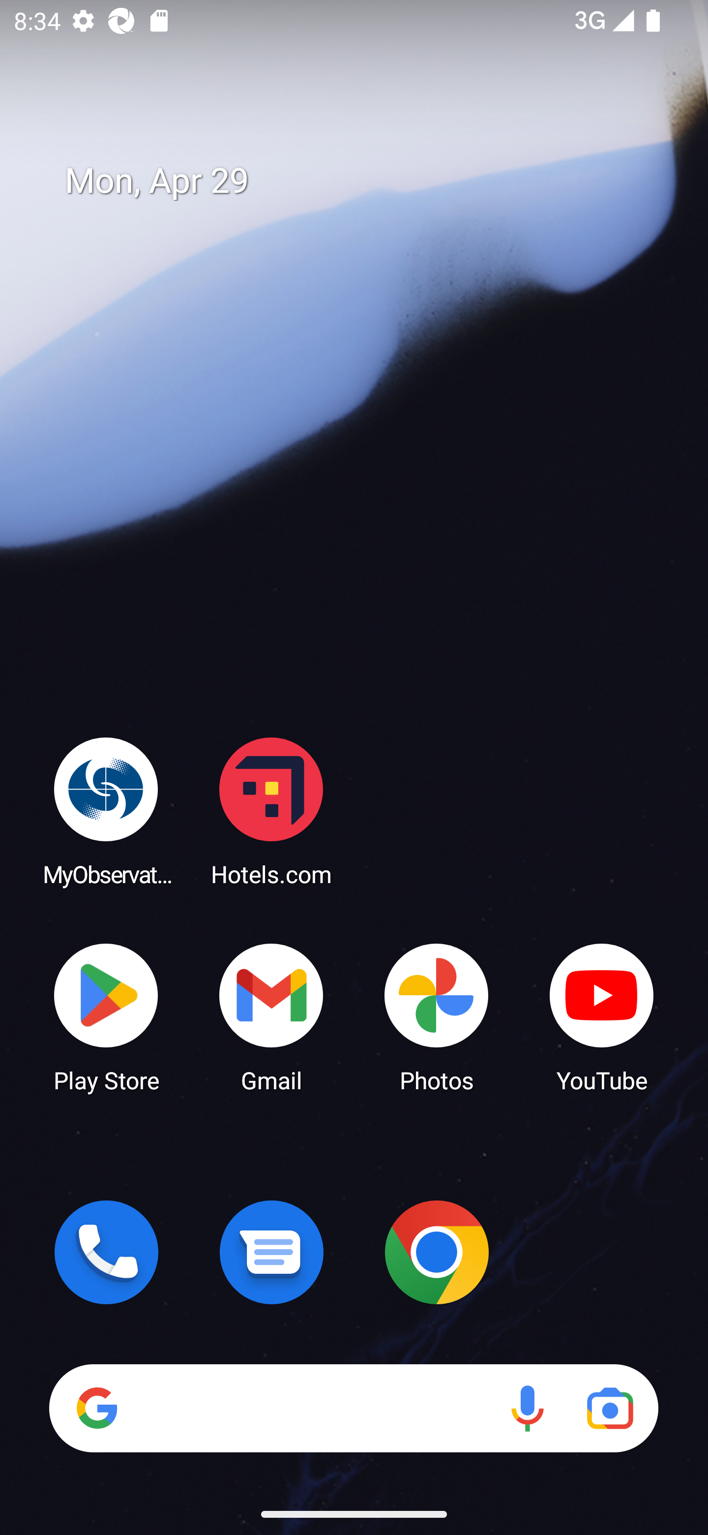  Describe the element at coordinates (437, 1016) in the screenshot. I see `Photos` at that location.